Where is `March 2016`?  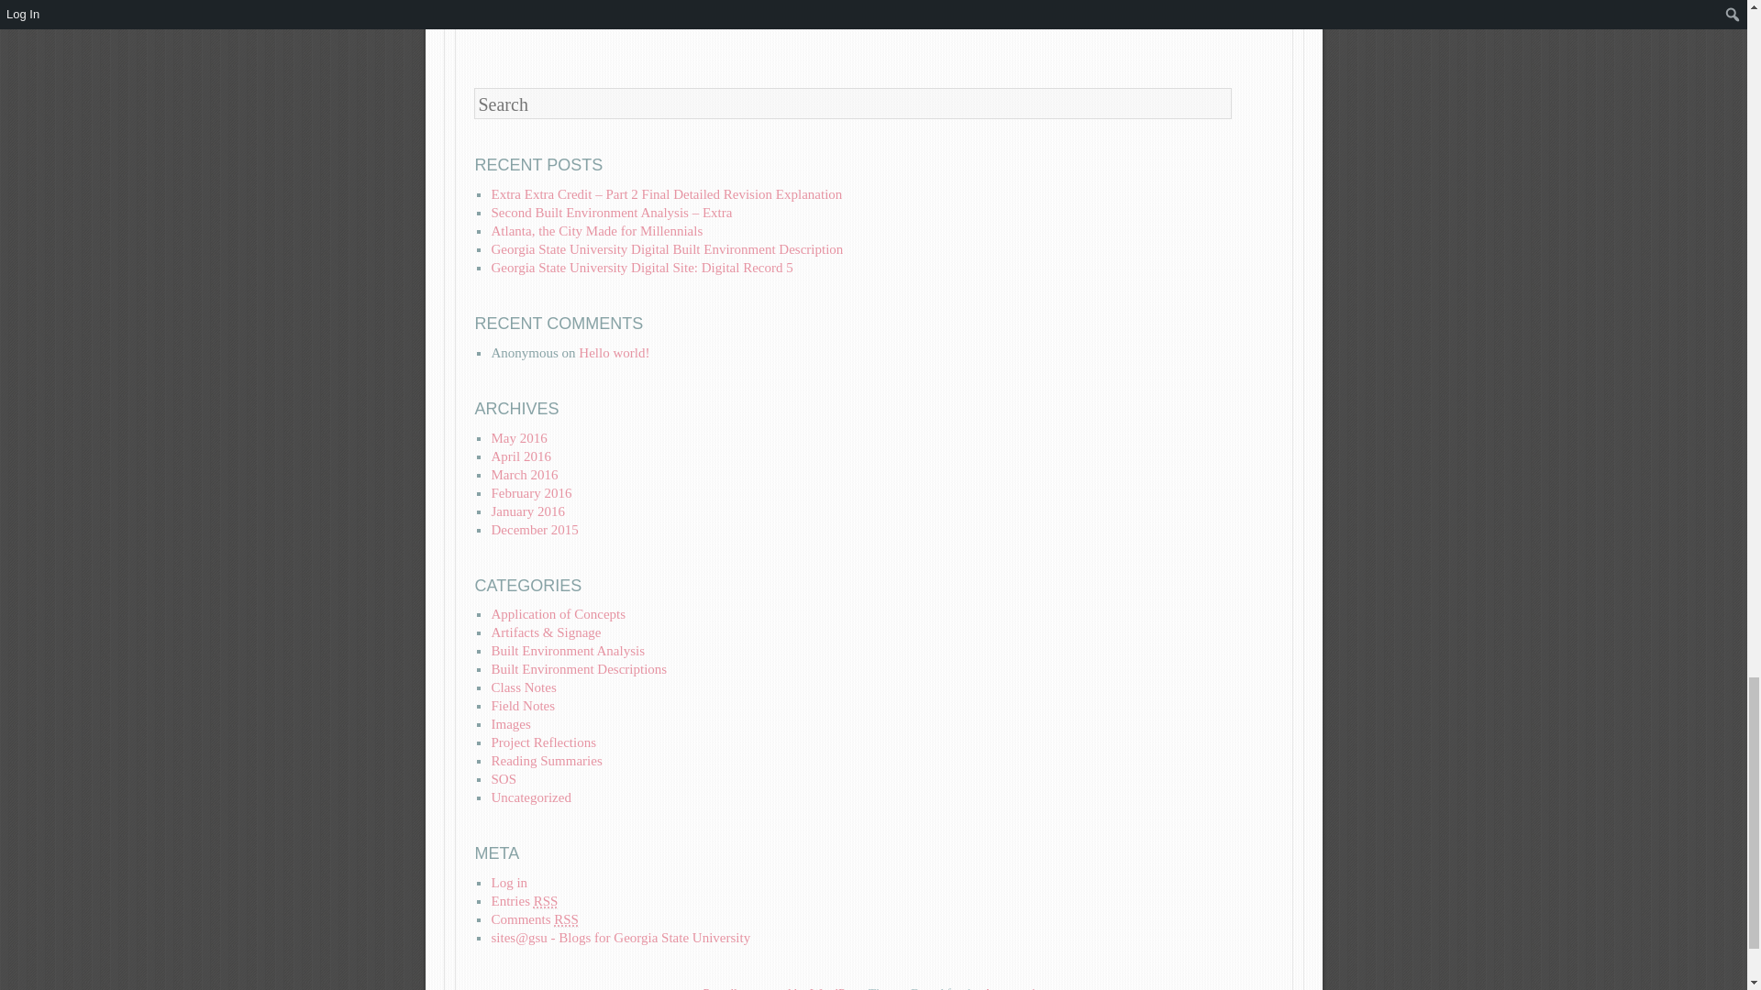 March 2016 is located at coordinates (525, 474).